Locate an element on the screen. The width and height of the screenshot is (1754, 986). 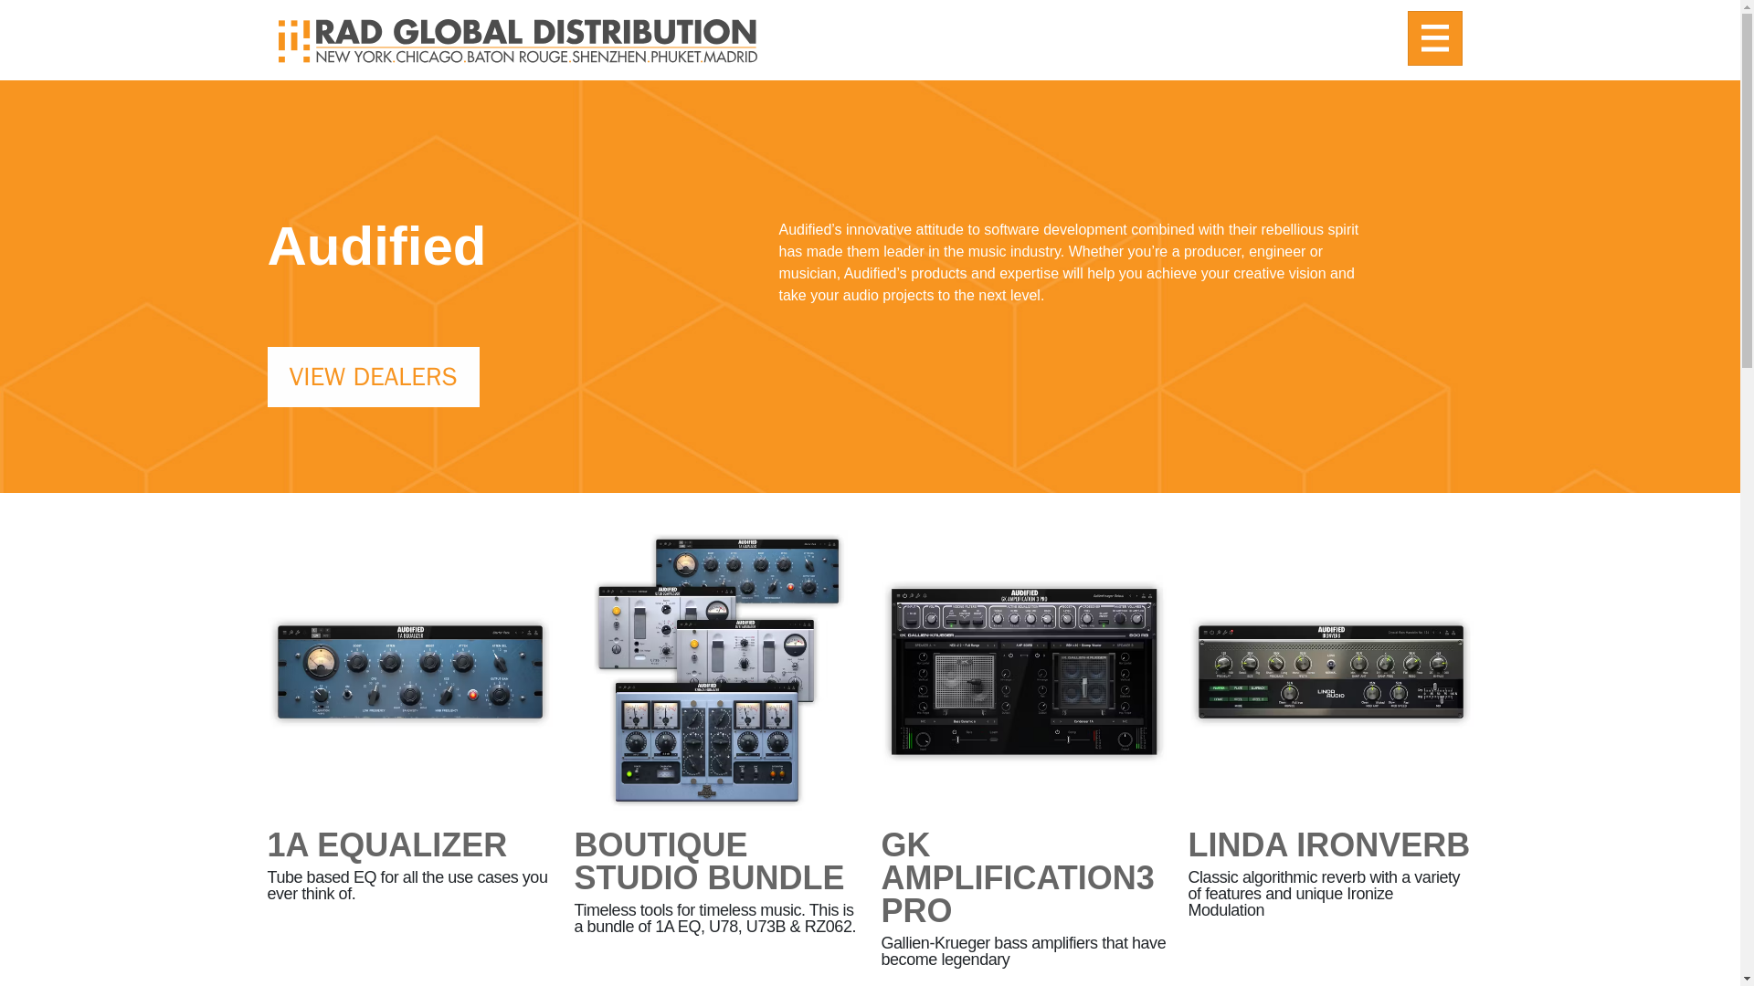
GK AMPLIFICATION3 PRO is located at coordinates (1023, 917).